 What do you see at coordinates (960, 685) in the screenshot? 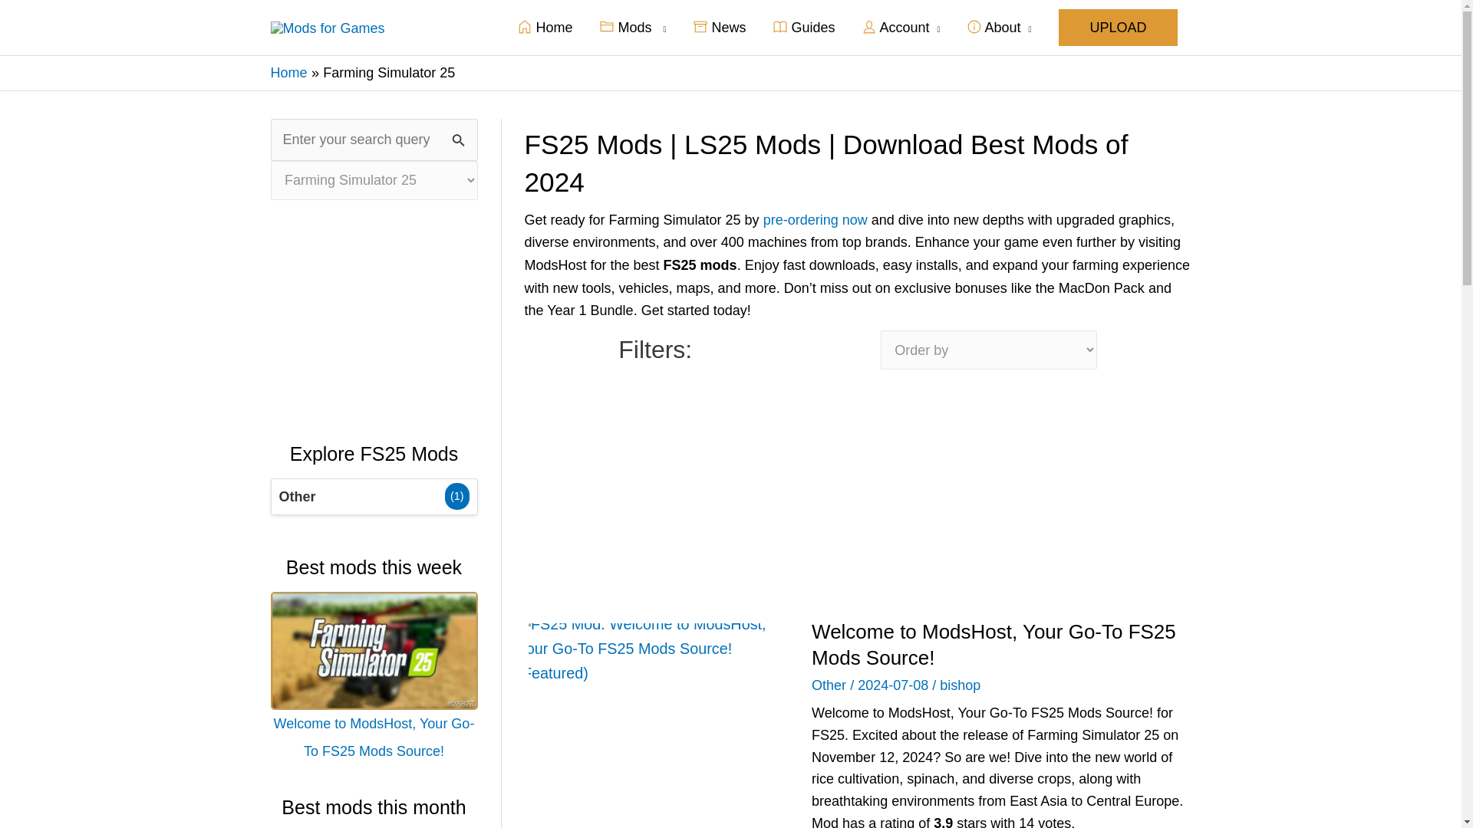
I see `View all posts by bishop` at bounding box center [960, 685].